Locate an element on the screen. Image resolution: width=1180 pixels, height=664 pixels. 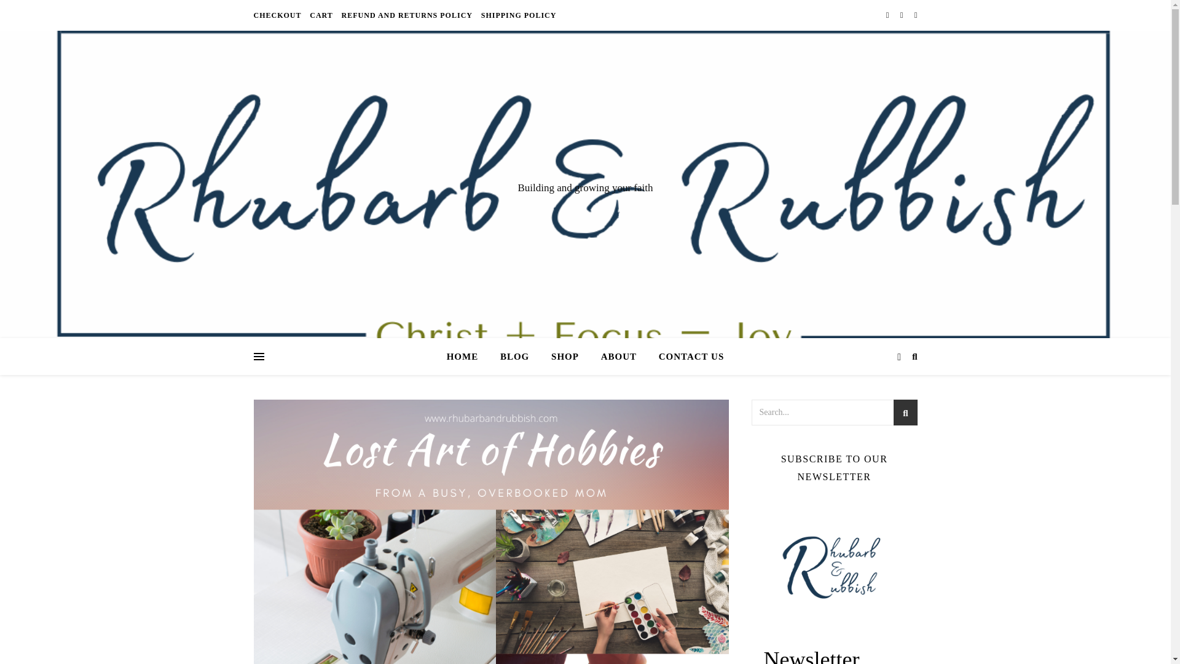
CONTACT US is located at coordinates (686, 357).